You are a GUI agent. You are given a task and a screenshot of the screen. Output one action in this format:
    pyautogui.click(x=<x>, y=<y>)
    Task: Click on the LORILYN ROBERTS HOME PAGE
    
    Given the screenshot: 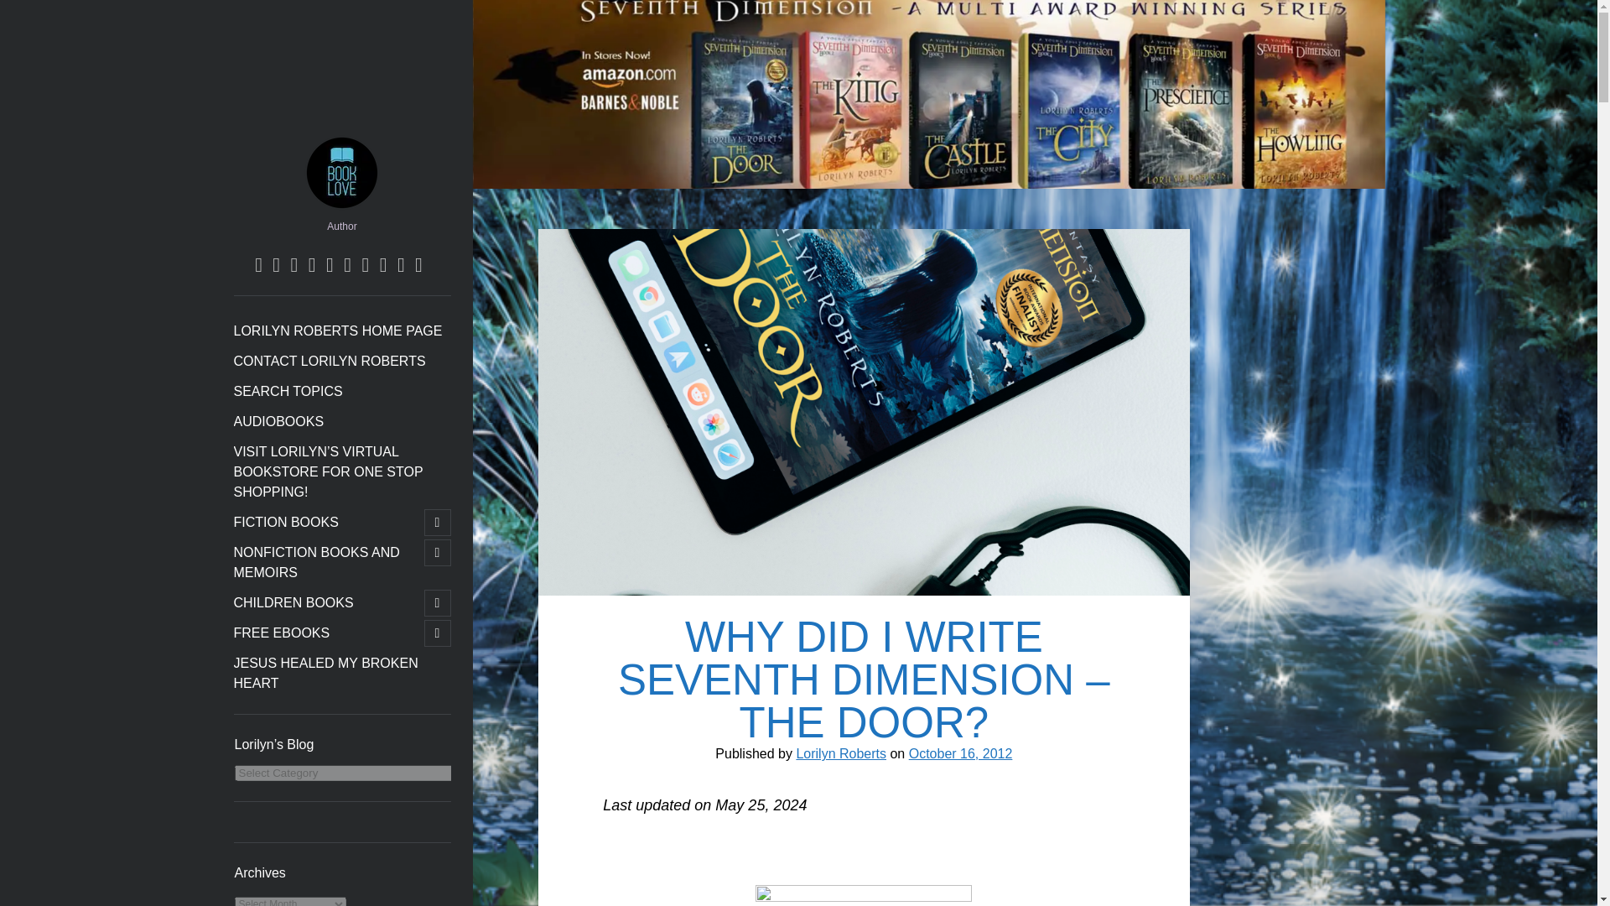 What is the action you would take?
    pyautogui.click(x=337, y=331)
    